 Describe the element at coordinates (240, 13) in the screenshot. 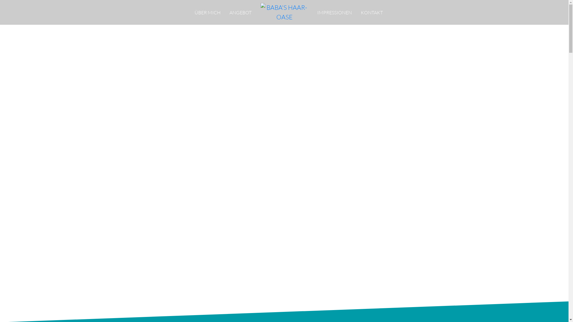

I see `ANGEBOT` at that location.